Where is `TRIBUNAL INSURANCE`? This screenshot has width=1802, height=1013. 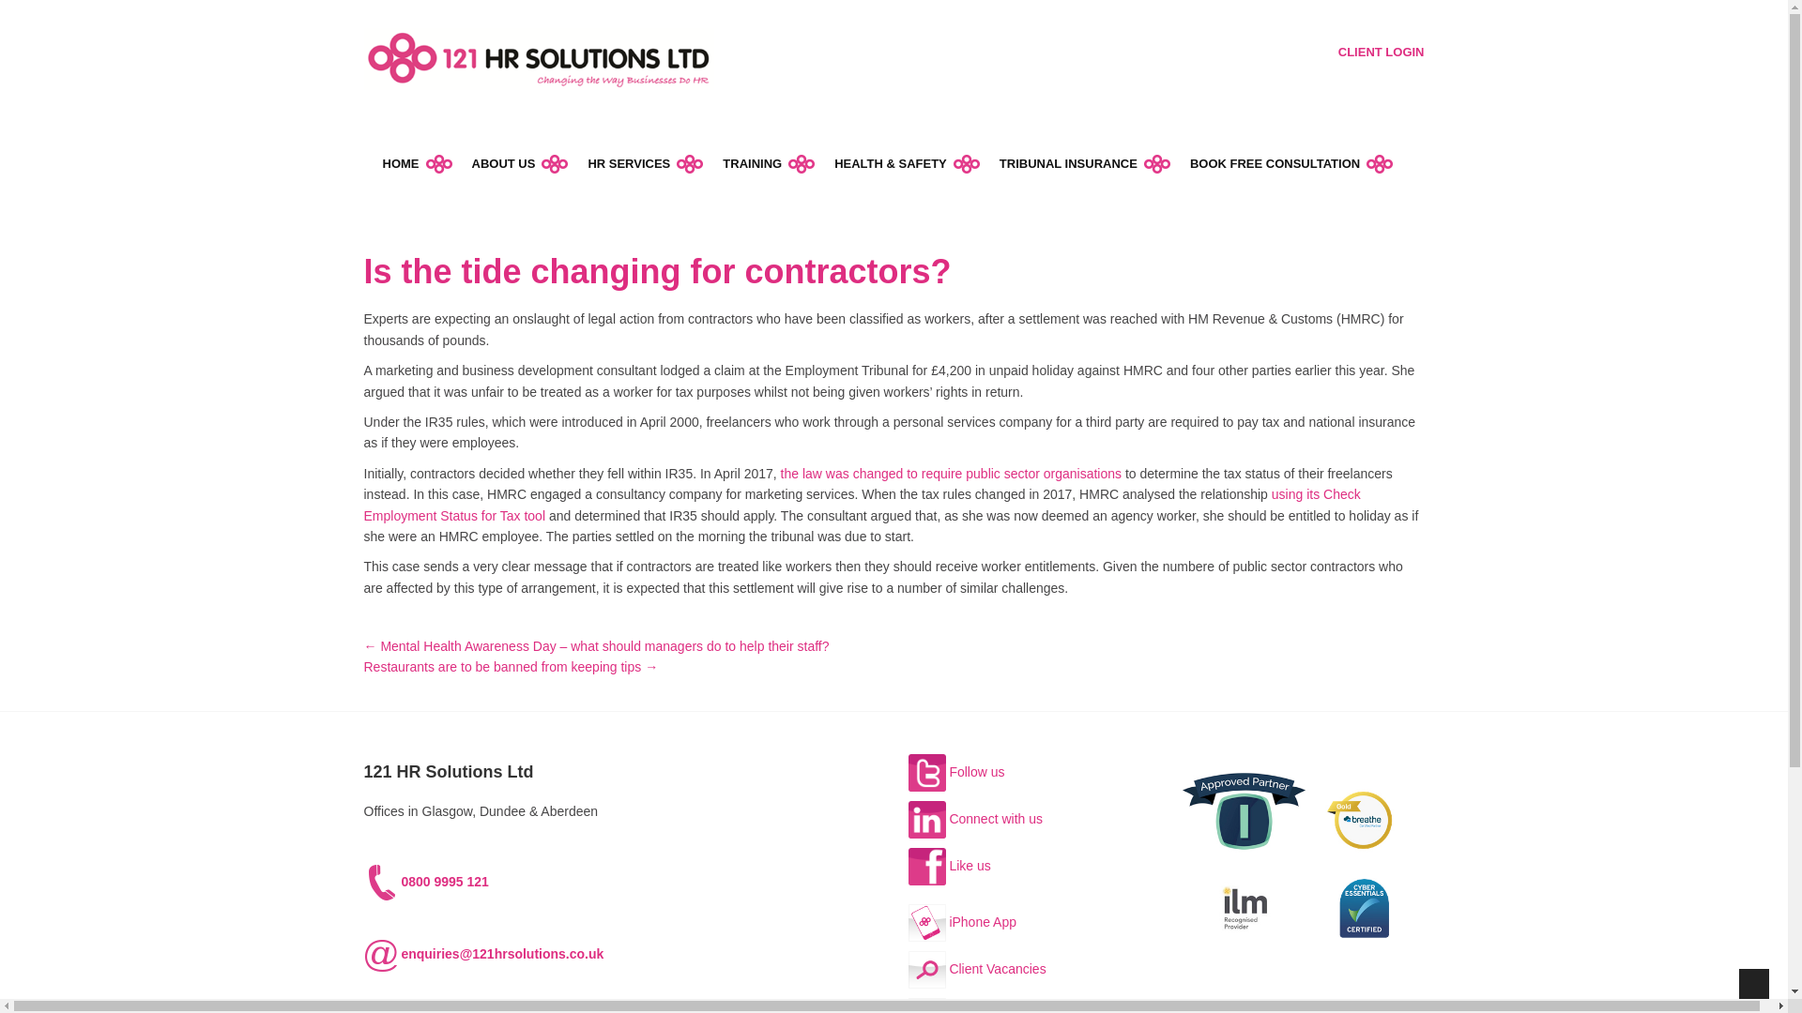 TRIBUNAL INSURANCE is located at coordinates (1085, 163).